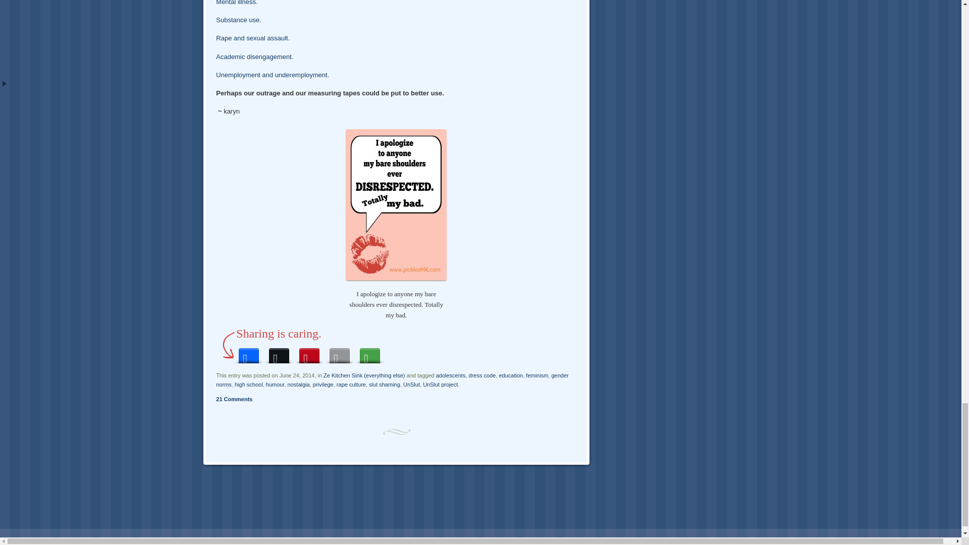 This screenshot has height=545, width=969. I want to click on Email This, so click(339, 353).